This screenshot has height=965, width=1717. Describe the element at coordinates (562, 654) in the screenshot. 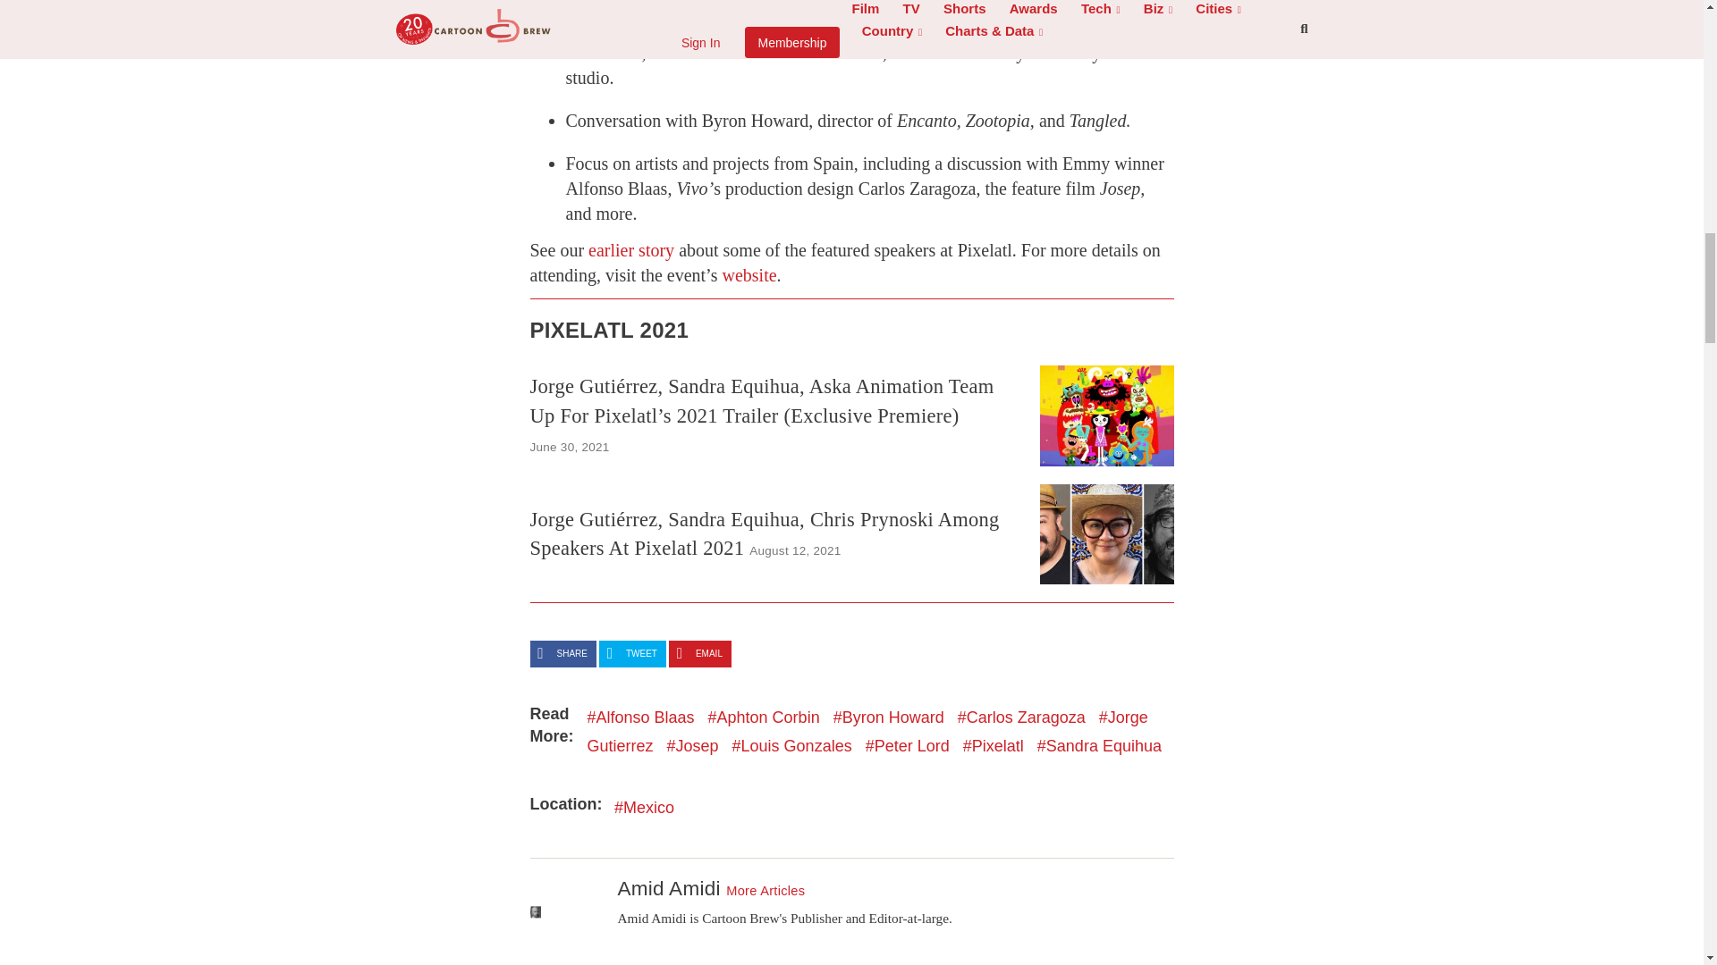

I see `Share on Facebook` at that location.